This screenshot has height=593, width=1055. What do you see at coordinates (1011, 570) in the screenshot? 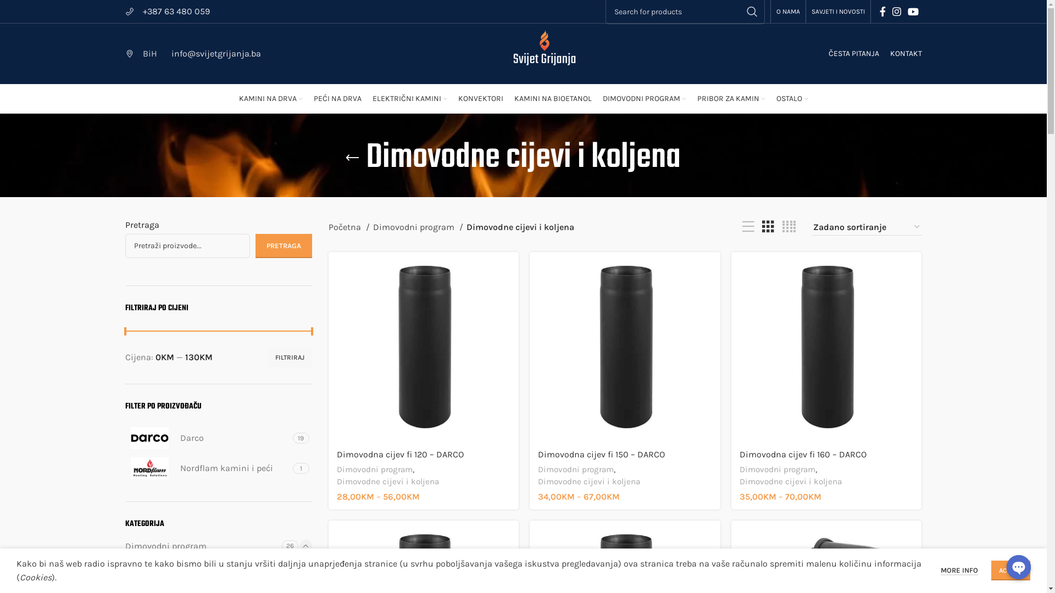
I see `ACCEPT` at bounding box center [1011, 570].